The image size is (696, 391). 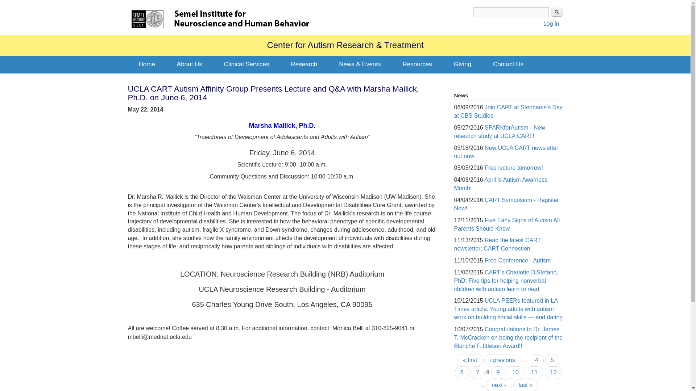 What do you see at coordinates (551, 24) in the screenshot?
I see `Log in` at bounding box center [551, 24].